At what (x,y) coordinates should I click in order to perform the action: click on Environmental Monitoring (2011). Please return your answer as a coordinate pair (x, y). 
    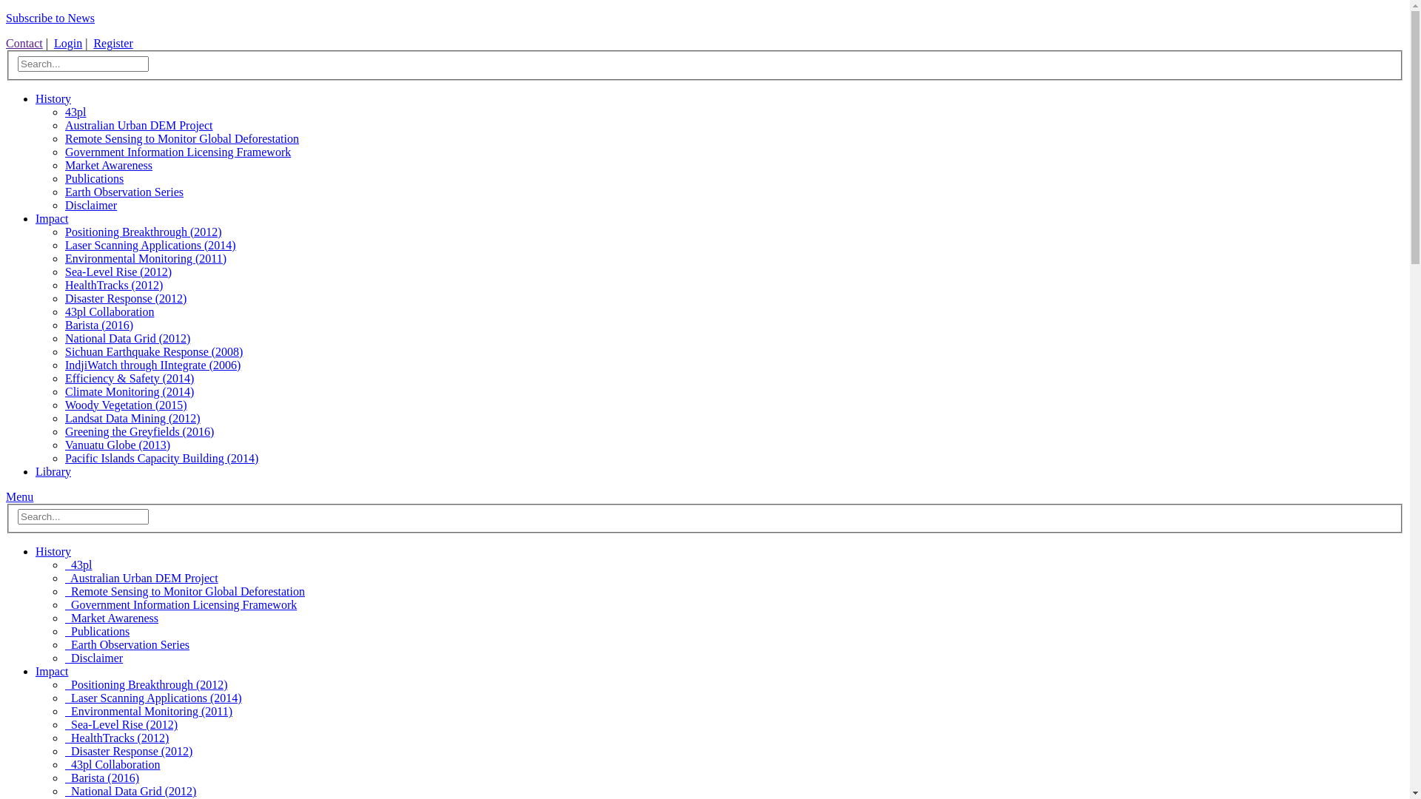
    Looking at the image, I should click on (146, 259).